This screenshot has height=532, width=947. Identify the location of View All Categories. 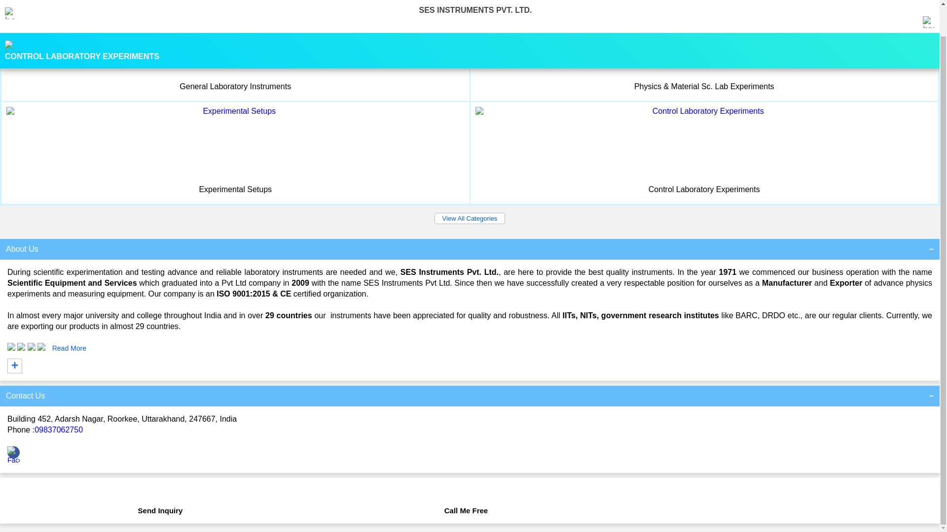
(470, 218).